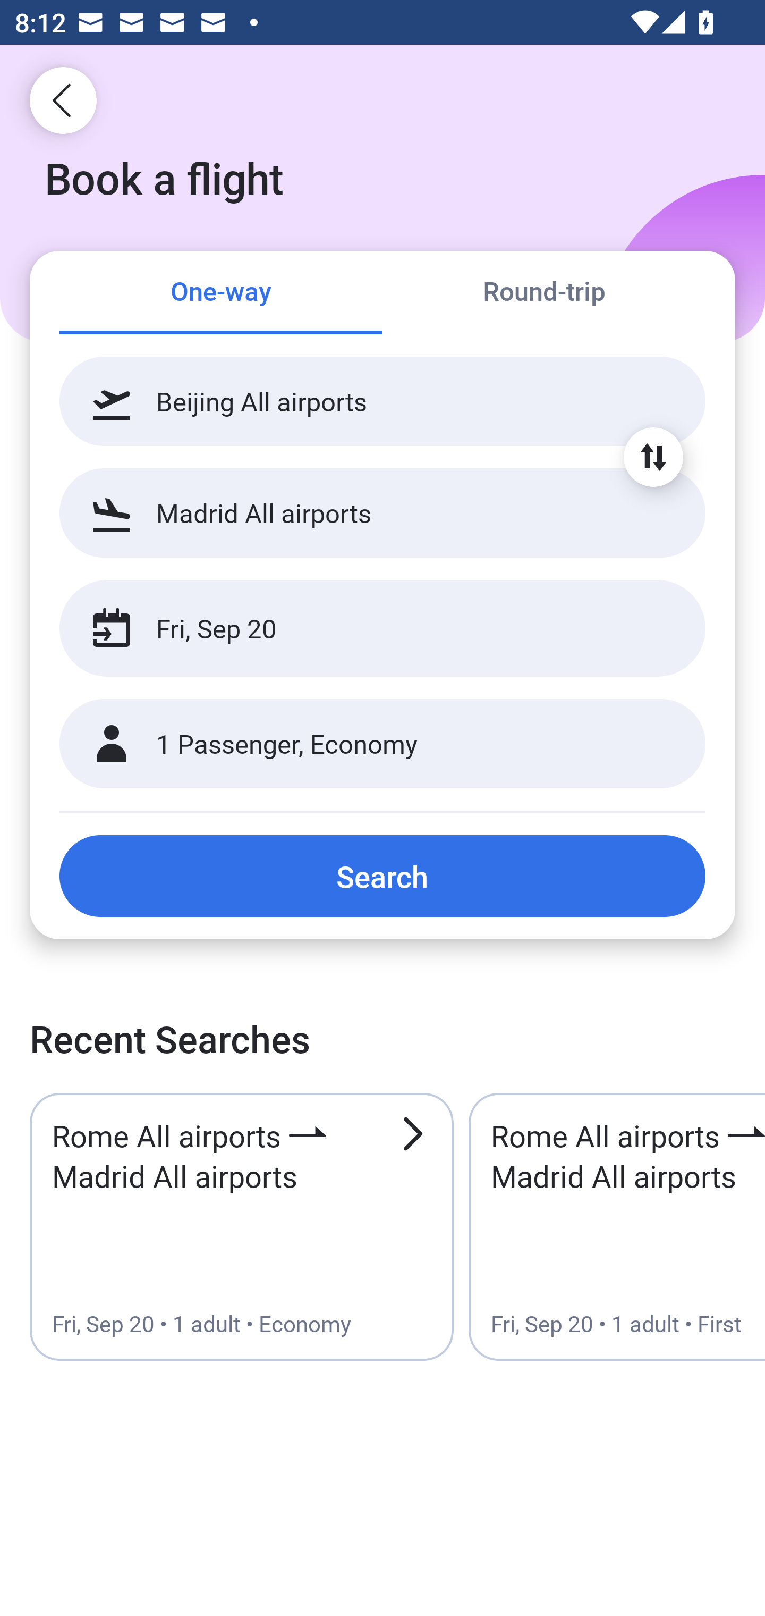 This screenshot has width=765, height=1616. What do you see at coordinates (382, 401) in the screenshot?
I see `Beijing All airports` at bounding box center [382, 401].